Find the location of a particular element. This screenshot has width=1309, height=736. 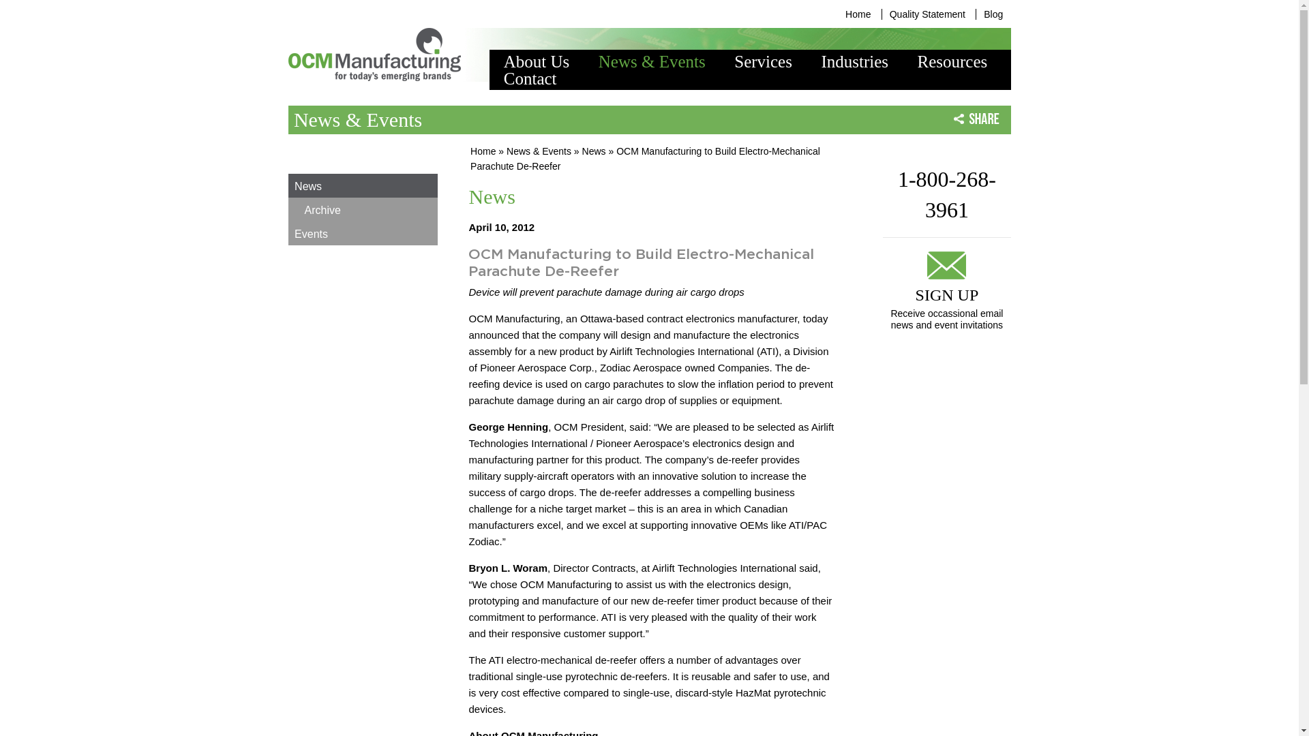

Go to News. is located at coordinates (594, 151).